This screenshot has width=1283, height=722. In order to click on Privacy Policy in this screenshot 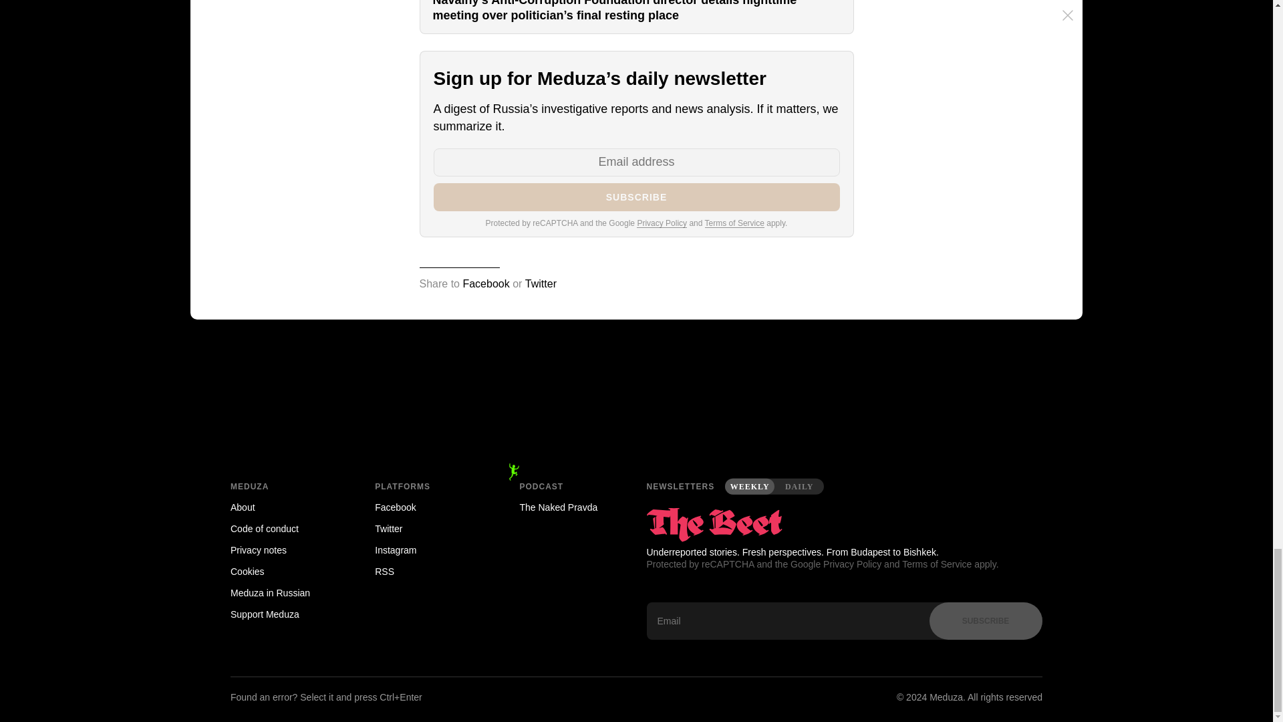, I will do `click(662, 223)`.